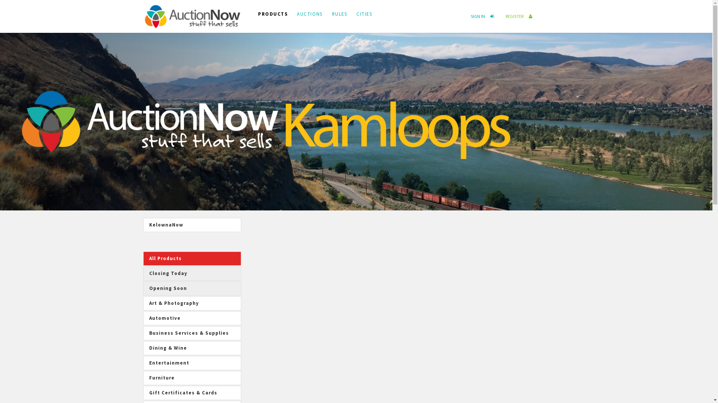  I want to click on REGISTER  , so click(520, 16).